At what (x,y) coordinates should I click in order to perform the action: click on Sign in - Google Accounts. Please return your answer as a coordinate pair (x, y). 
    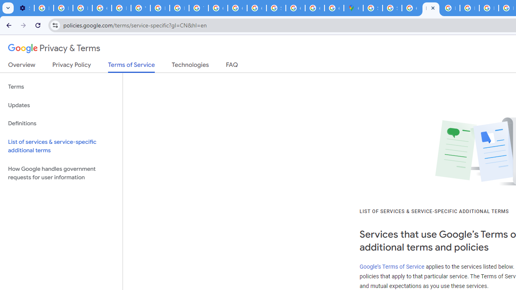
    Looking at the image, I should click on (276, 8).